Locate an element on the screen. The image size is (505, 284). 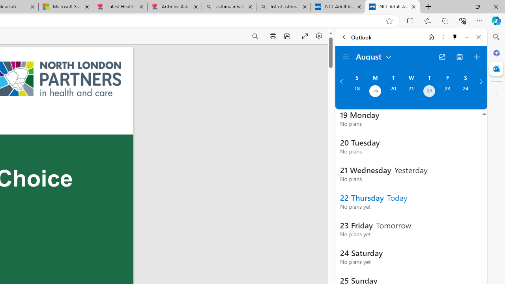
Friday, August 23, 2024.  is located at coordinates (447, 92).